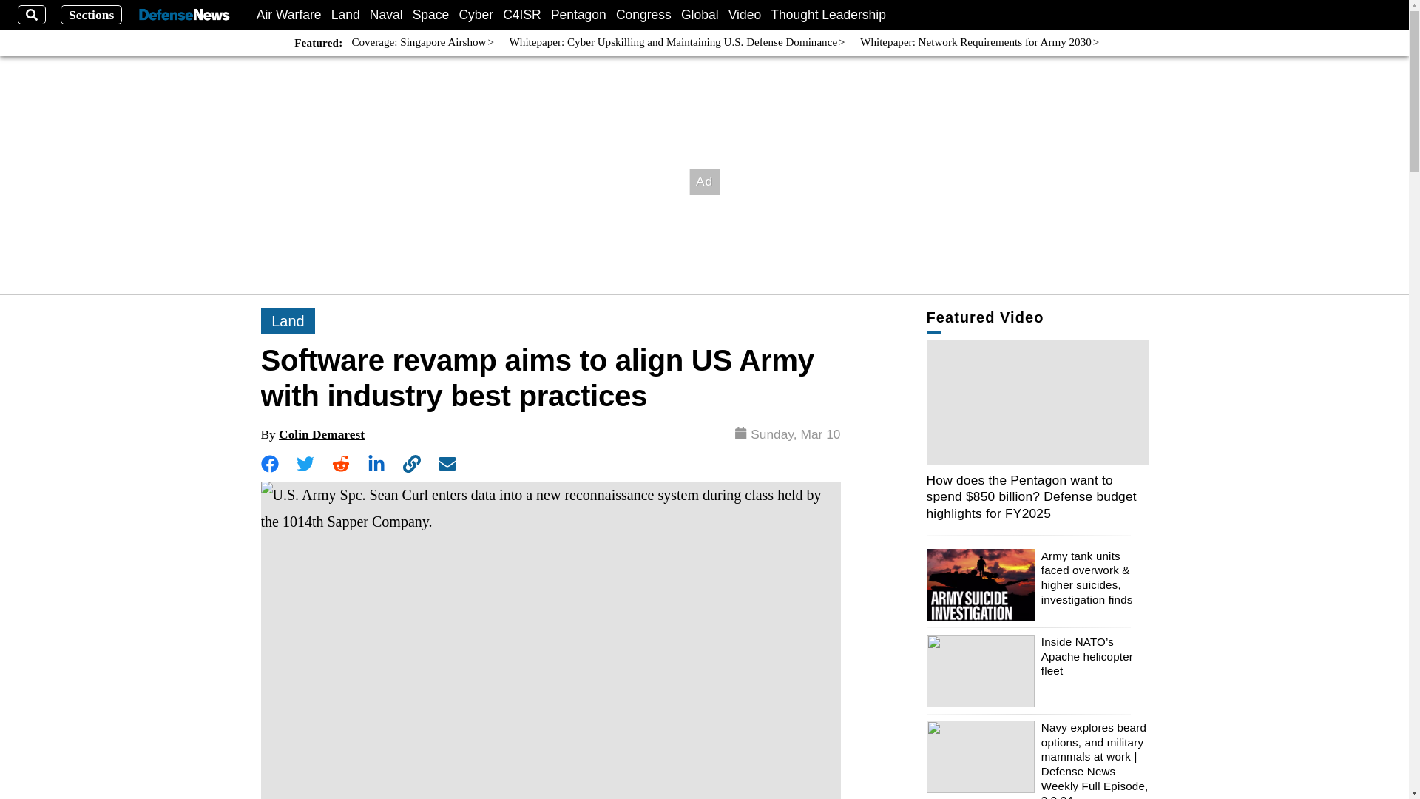  Describe the element at coordinates (700, 15) in the screenshot. I see `Global` at that location.